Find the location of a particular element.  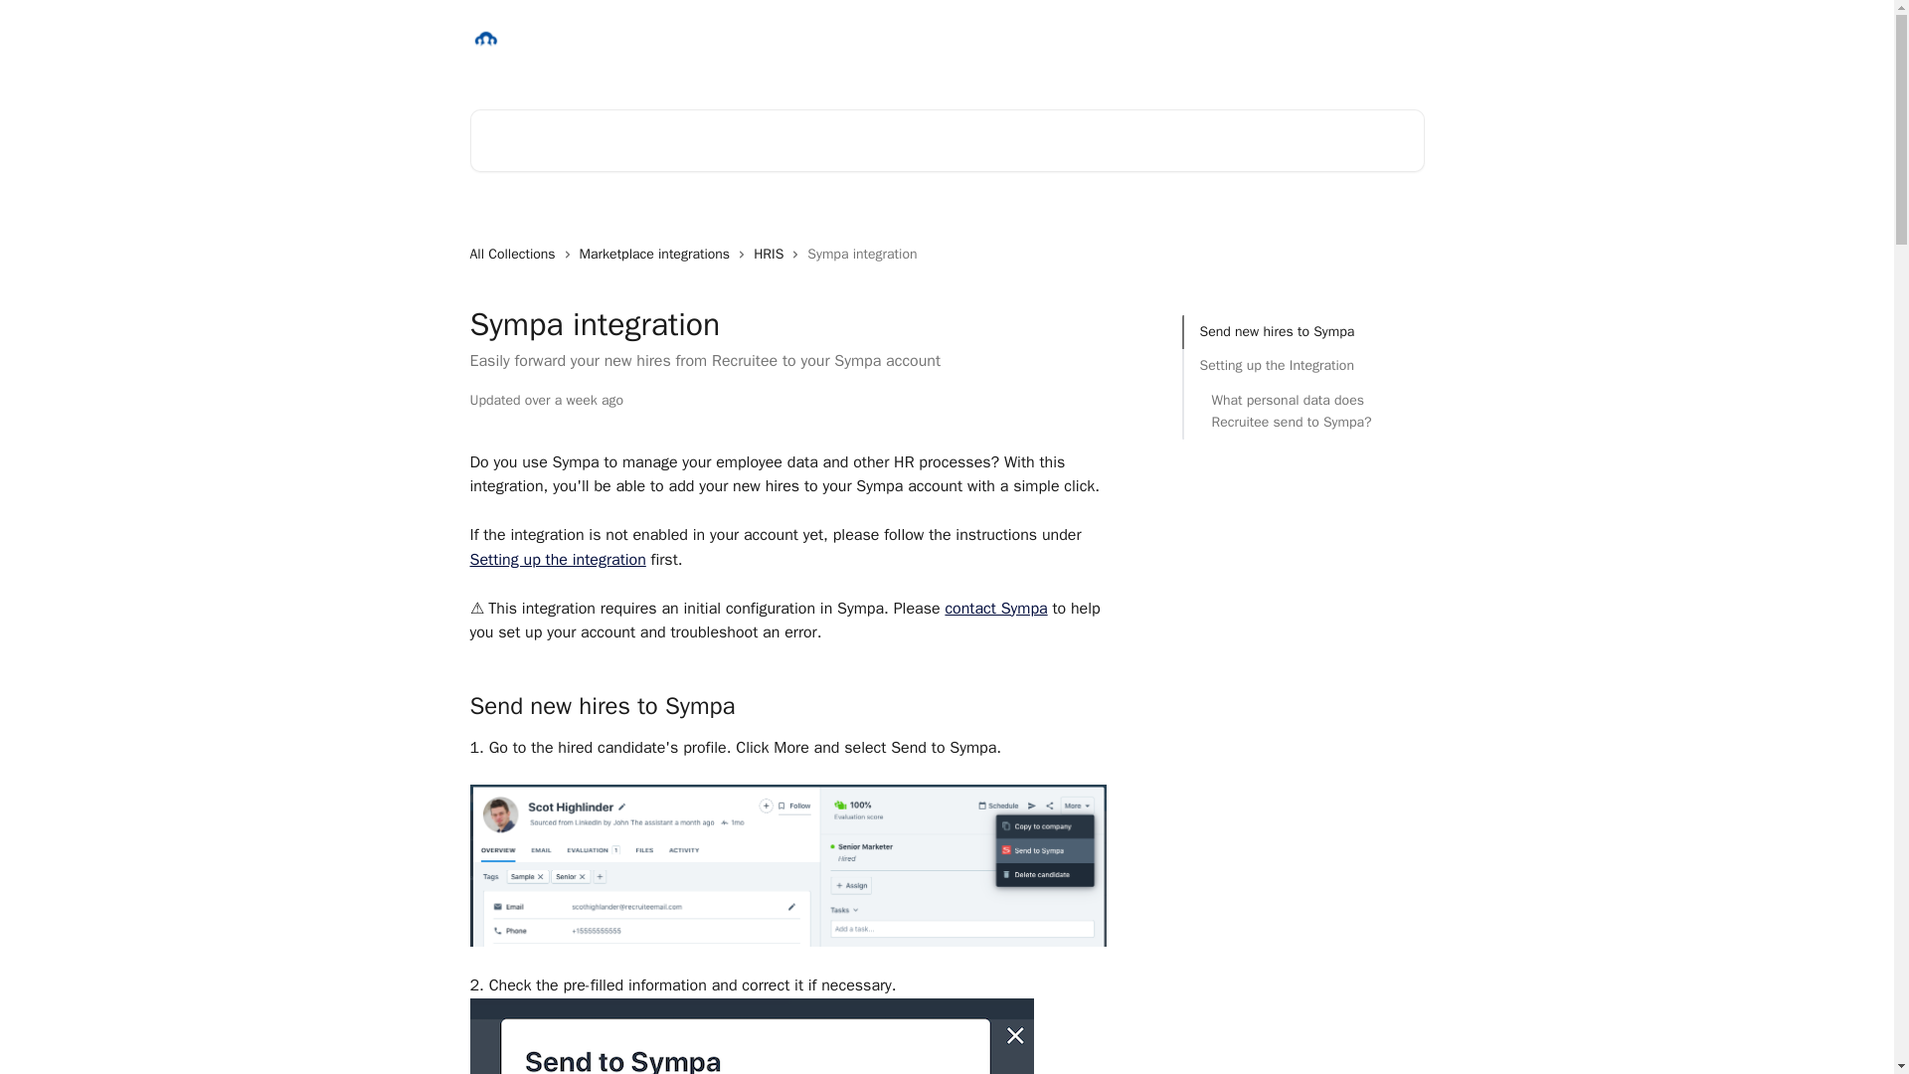

Setting up the integration is located at coordinates (557, 559).